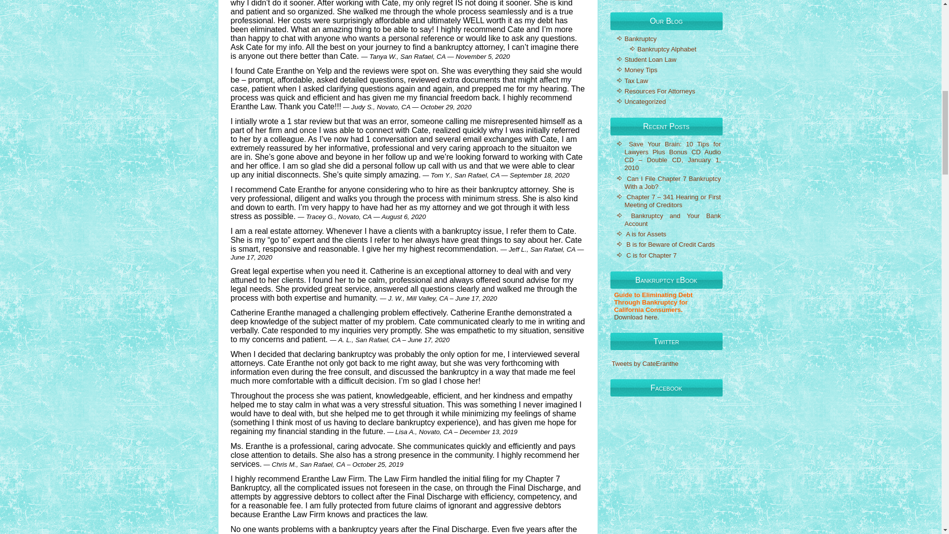 This screenshot has height=534, width=949. I want to click on Uncategorized, so click(645, 101).